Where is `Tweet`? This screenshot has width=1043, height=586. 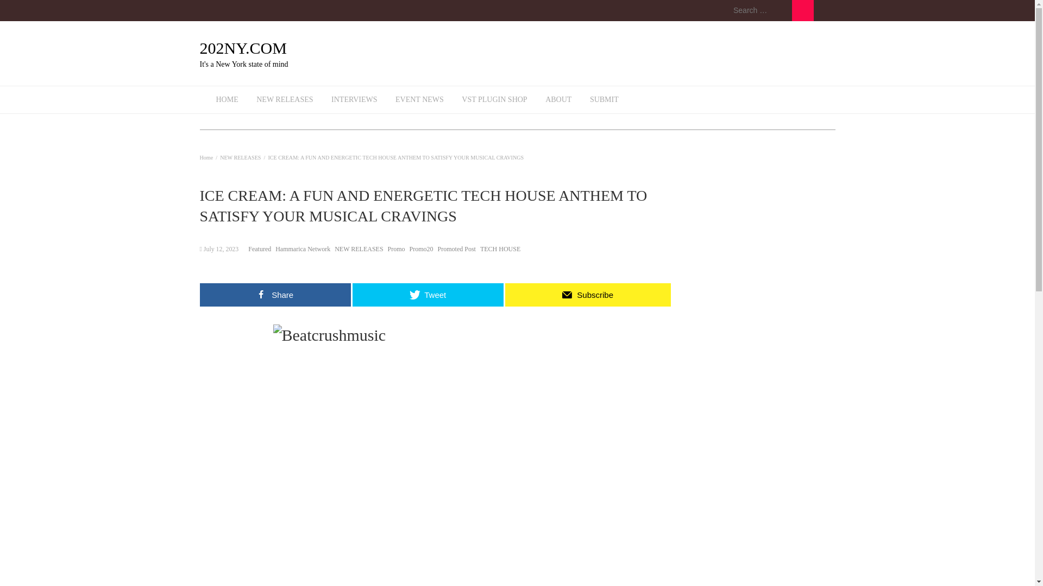 Tweet is located at coordinates (428, 294).